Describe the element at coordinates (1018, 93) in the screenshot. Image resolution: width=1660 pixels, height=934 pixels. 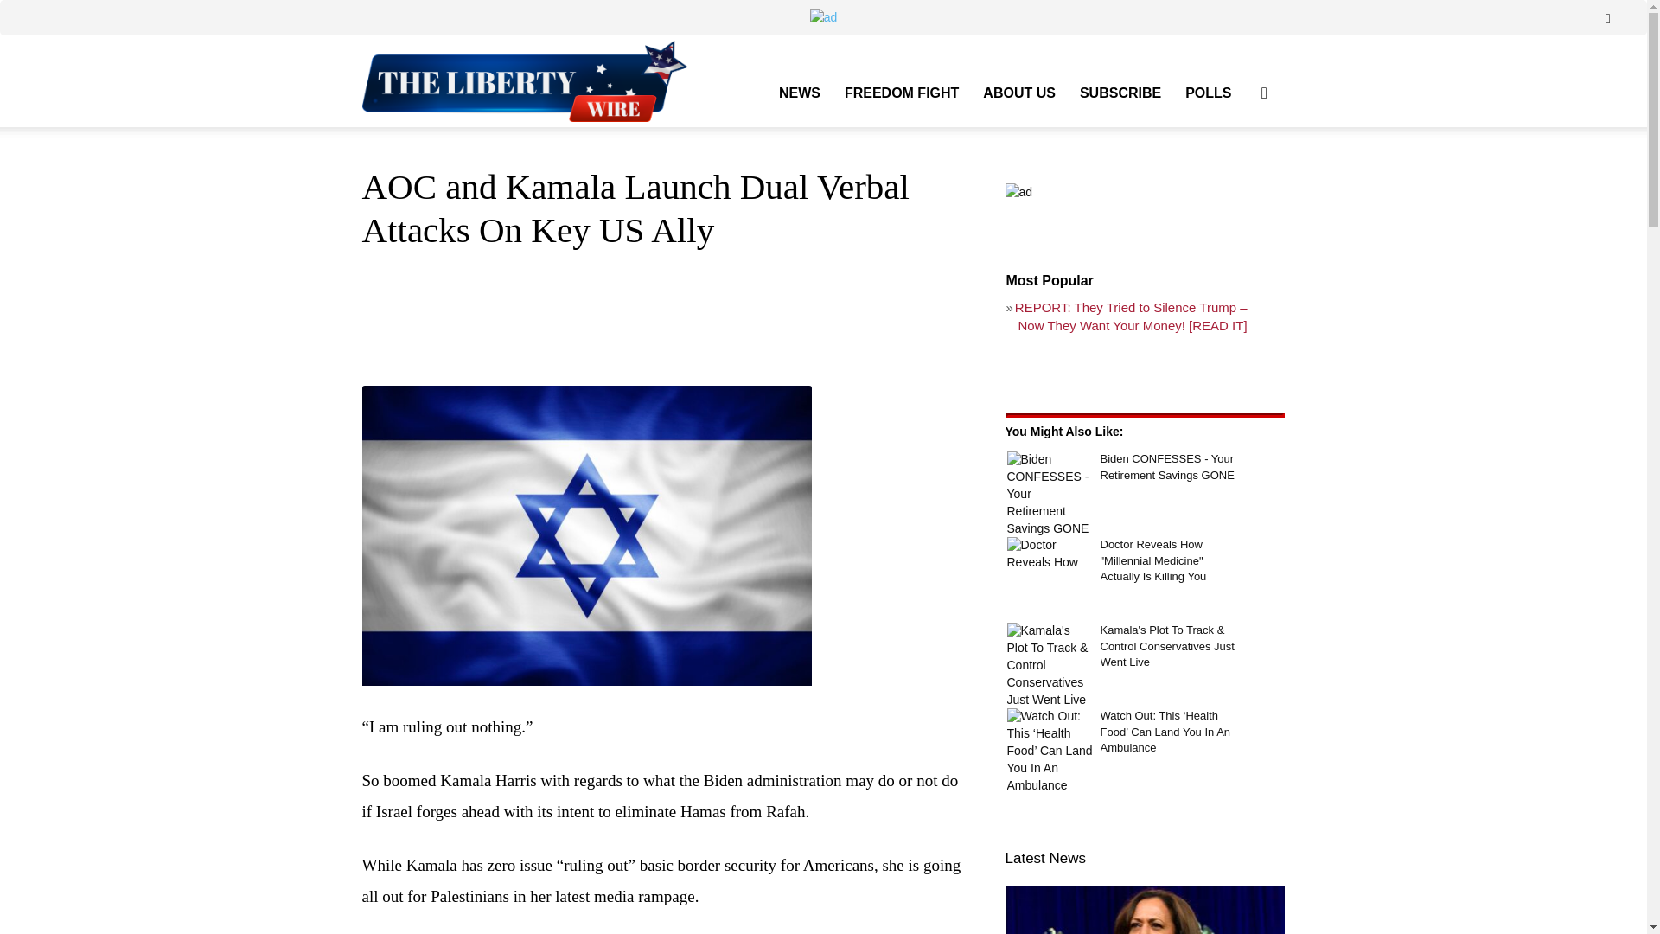
I see `ABOUT US` at that location.